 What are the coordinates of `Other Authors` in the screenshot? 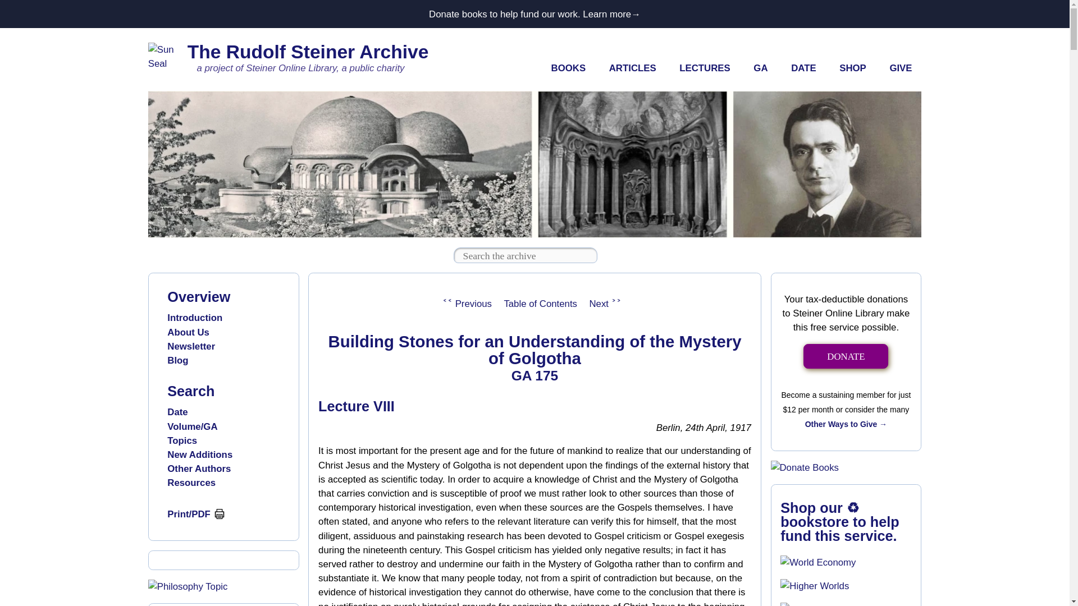 It's located at (199, 469).